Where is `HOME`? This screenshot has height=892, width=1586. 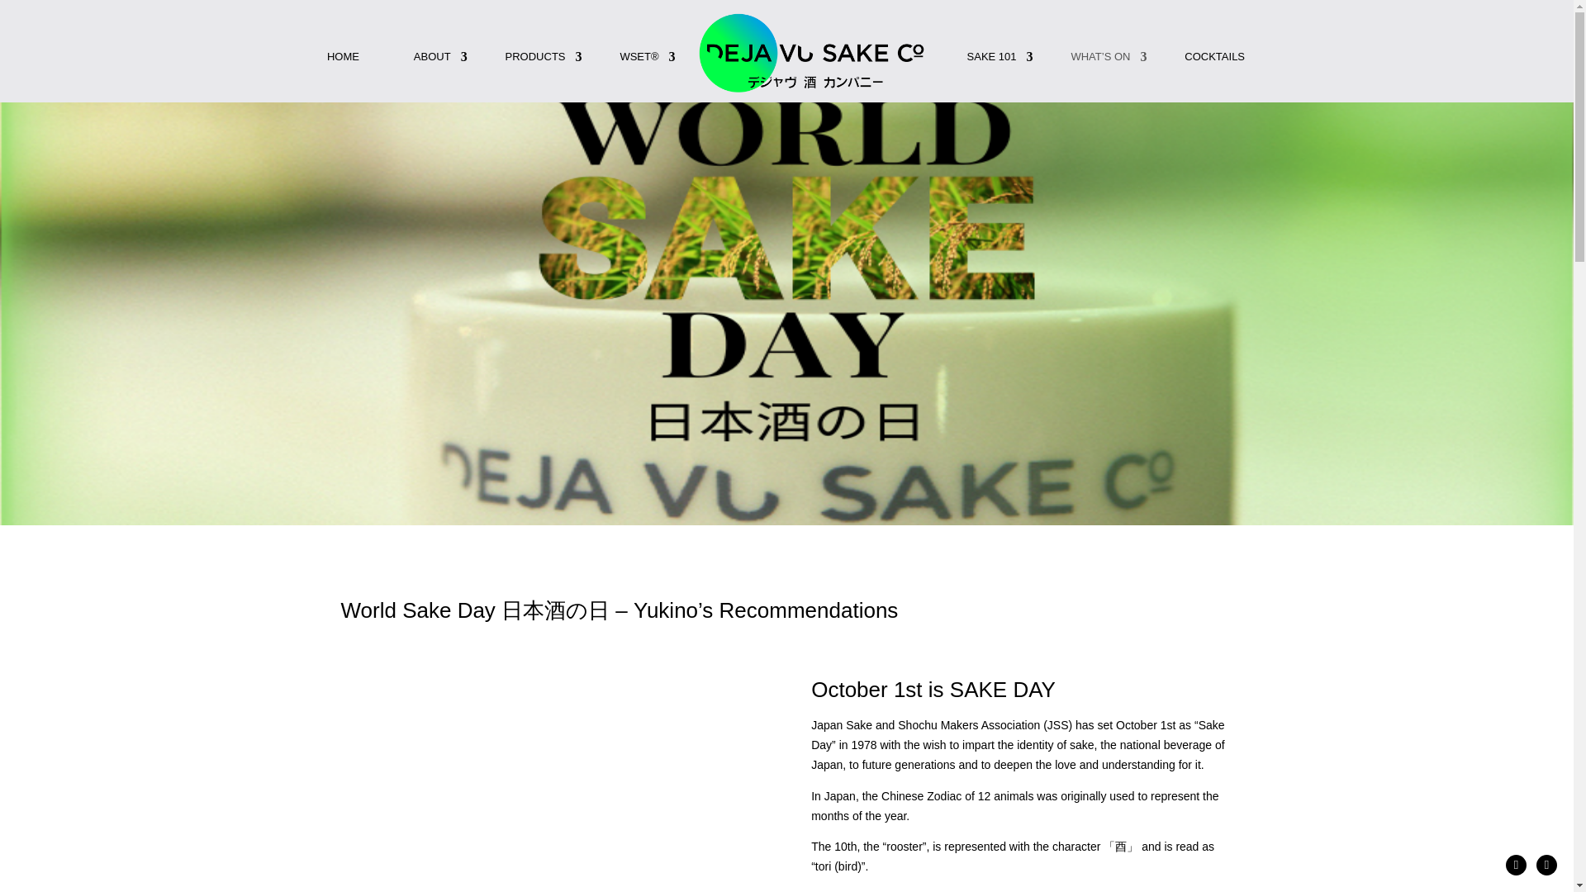
HOME is located at coordinates (344, 76).